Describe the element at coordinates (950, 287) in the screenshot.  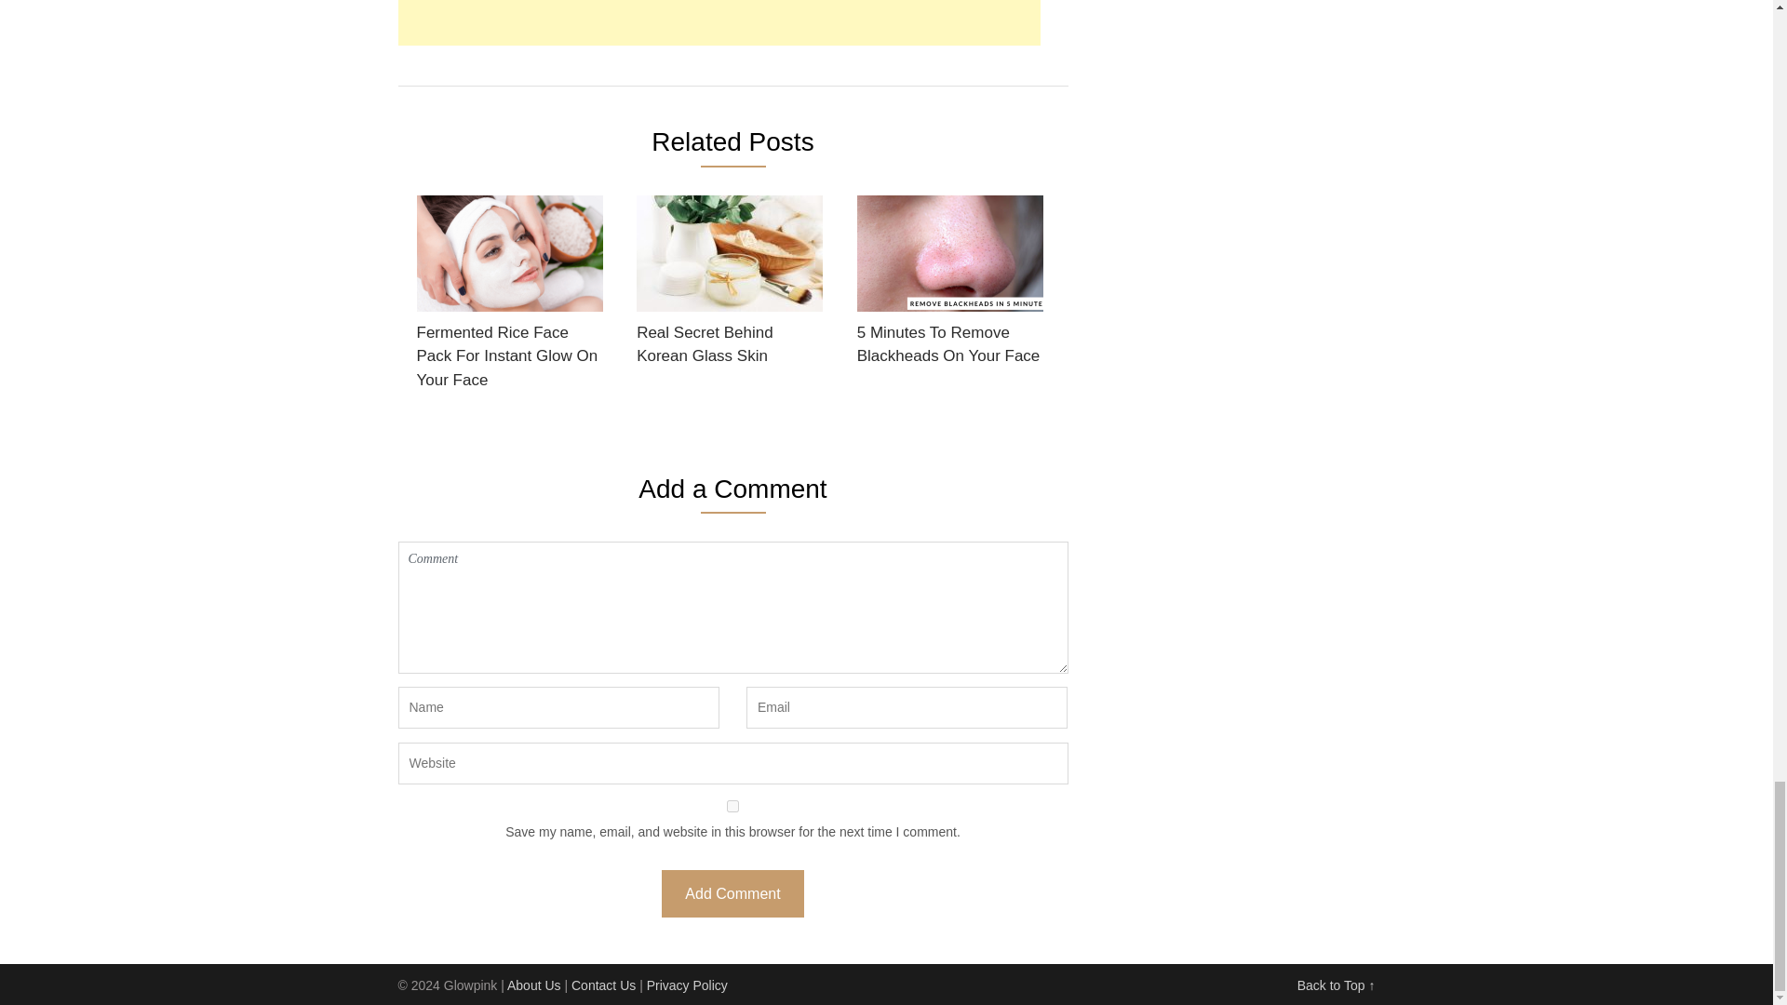
I see `5 Minutes To Remove Blackheads On Your Face` at that location.